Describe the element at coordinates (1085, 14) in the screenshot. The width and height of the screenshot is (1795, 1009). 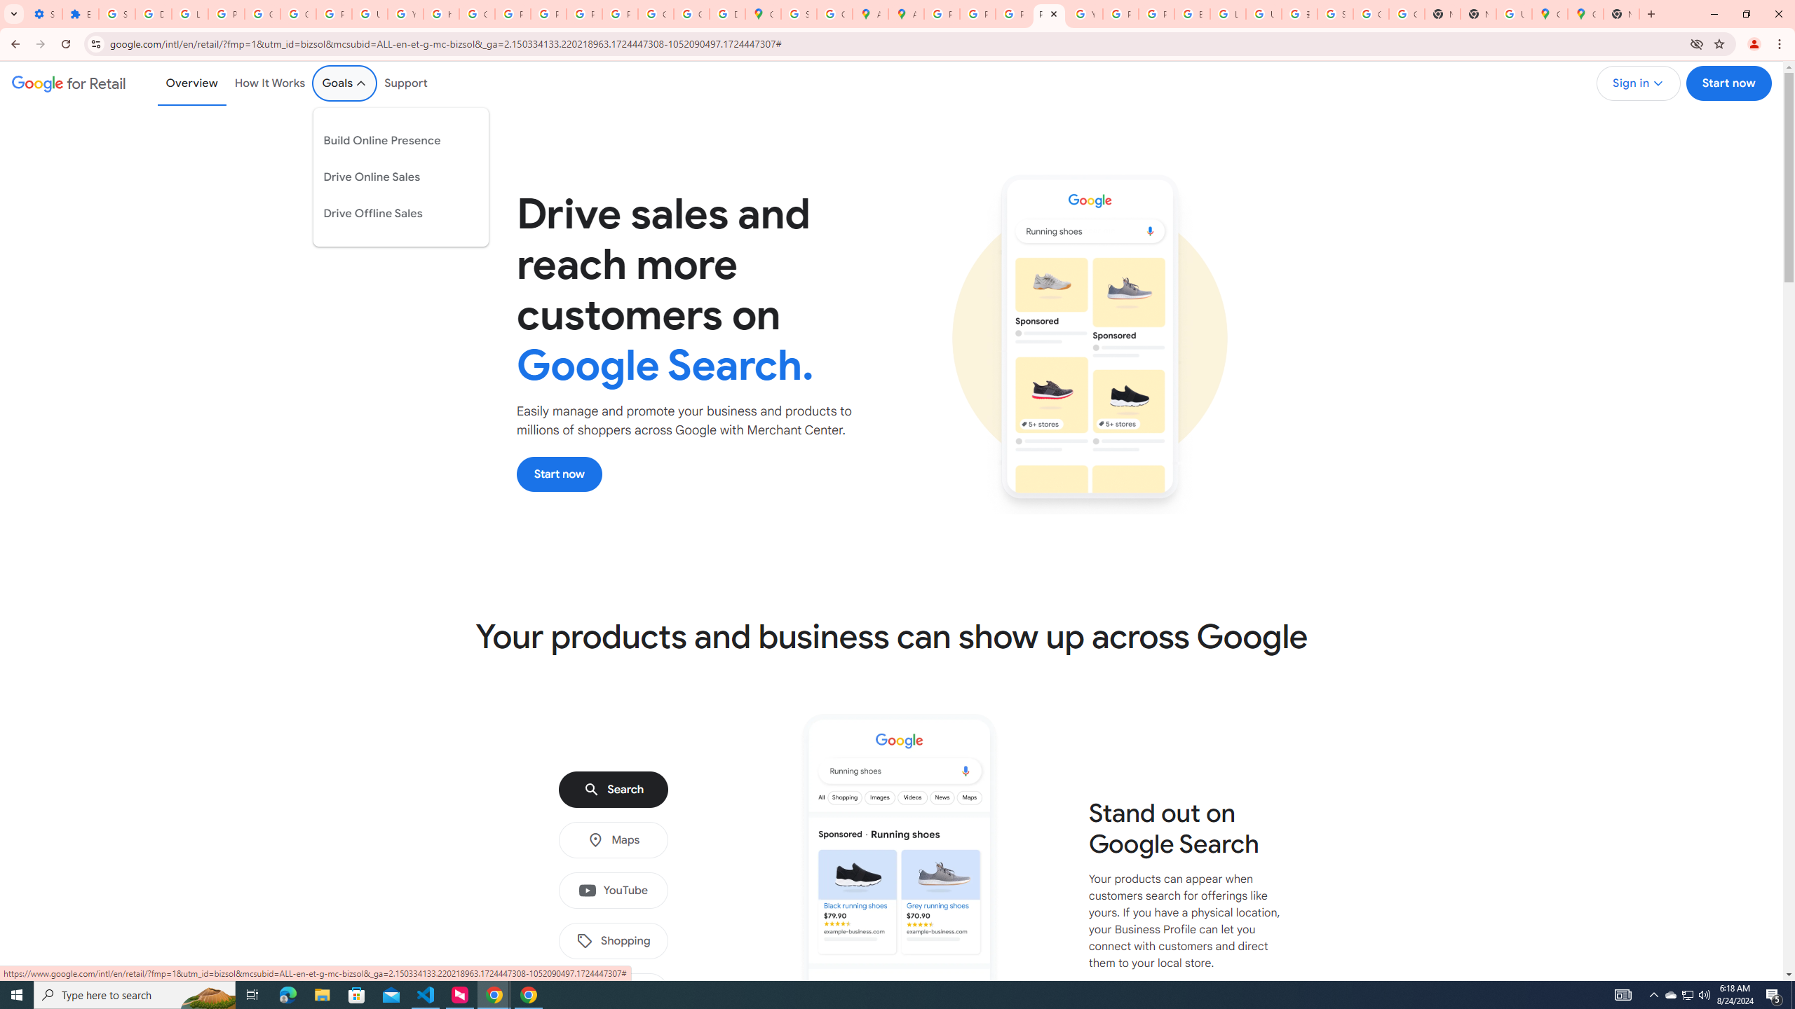
I see `YouTube` at that location.